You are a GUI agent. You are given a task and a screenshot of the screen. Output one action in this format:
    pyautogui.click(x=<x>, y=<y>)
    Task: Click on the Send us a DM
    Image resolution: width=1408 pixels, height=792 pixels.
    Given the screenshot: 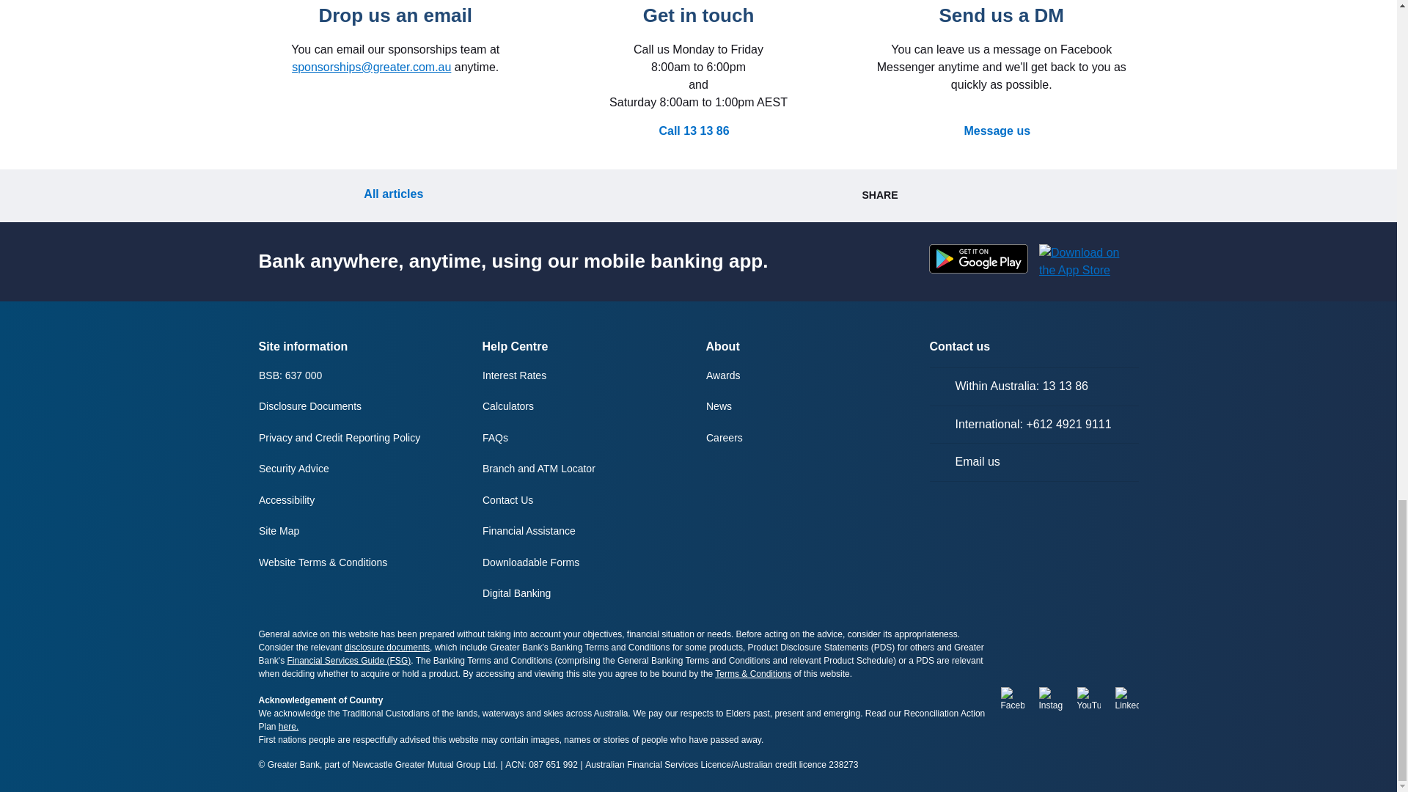 What is the action you would take?
    pyautogui.click(x=1002, y=16)
    